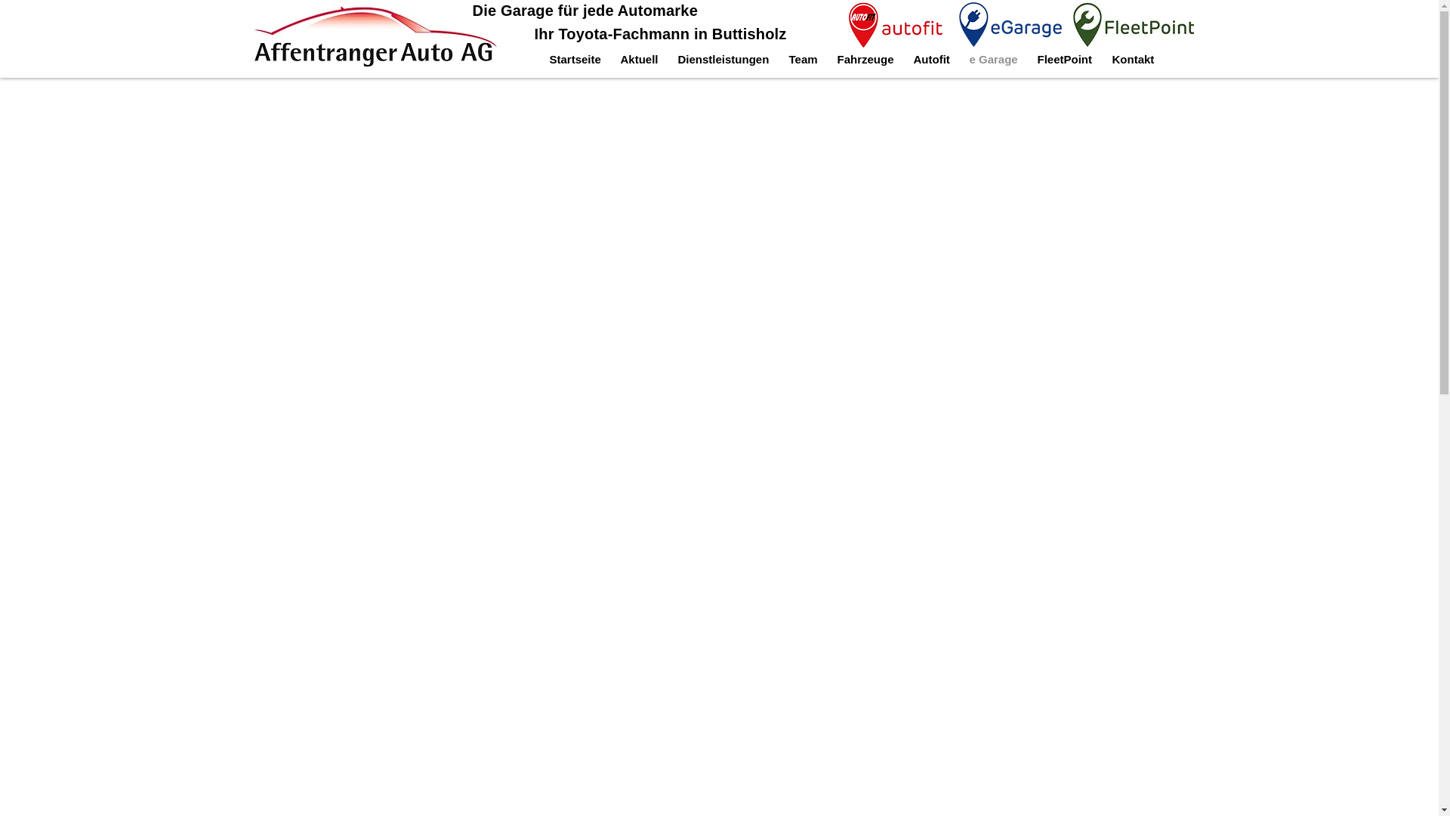 Image resolution: width=1450 pixels, height=816 pixels. I want to click on Dienstleistungen, so click(723, 60).